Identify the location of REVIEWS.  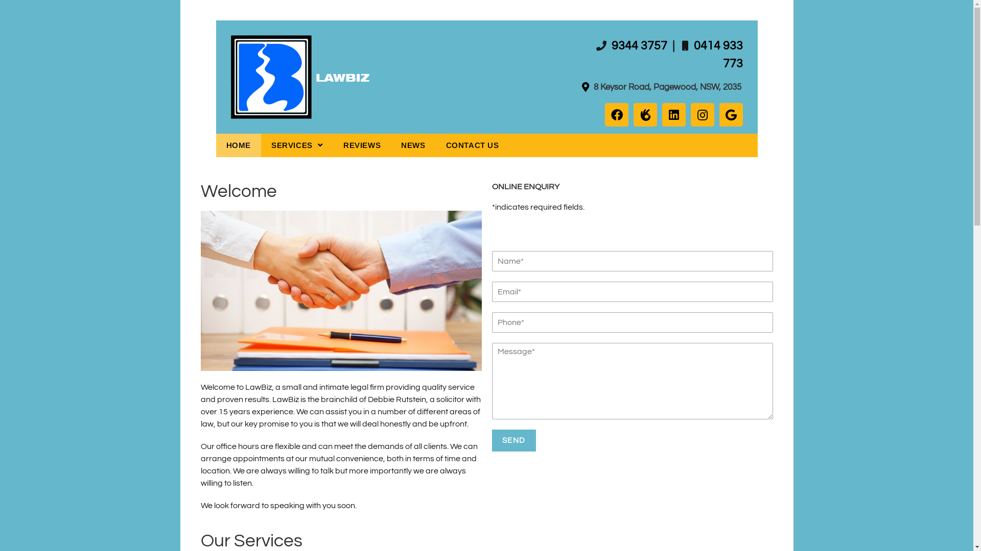
(362, 145).